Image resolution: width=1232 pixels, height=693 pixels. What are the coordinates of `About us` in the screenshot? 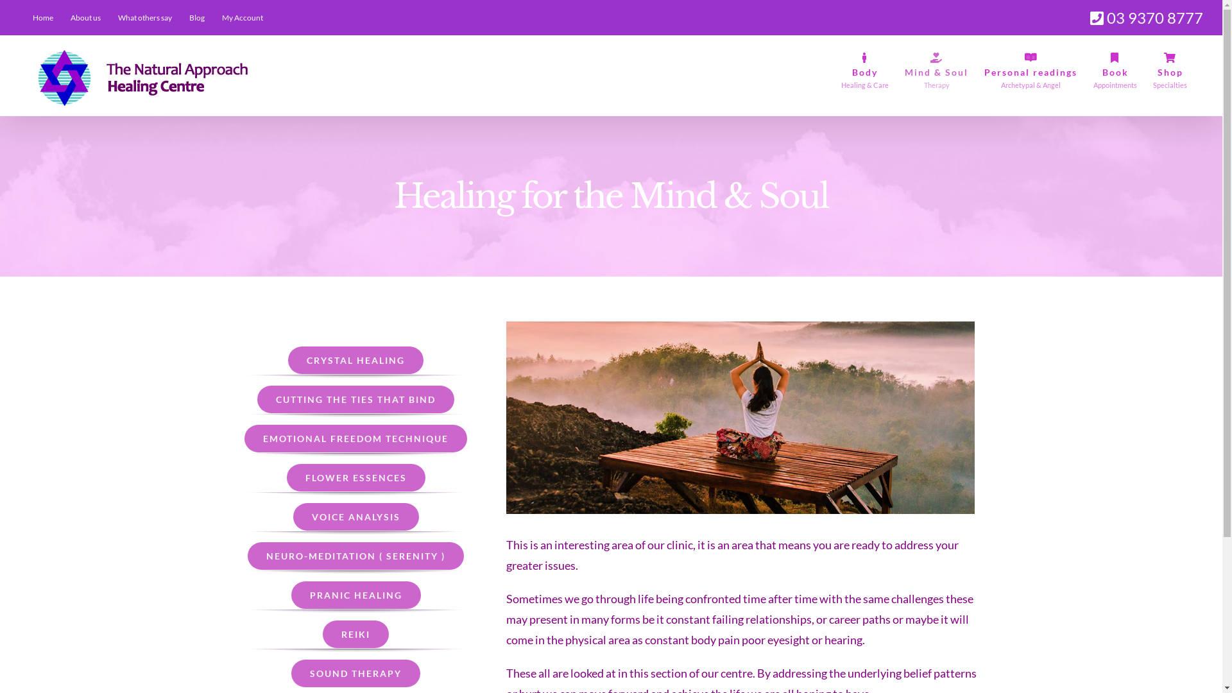 It's located at (86, 18).